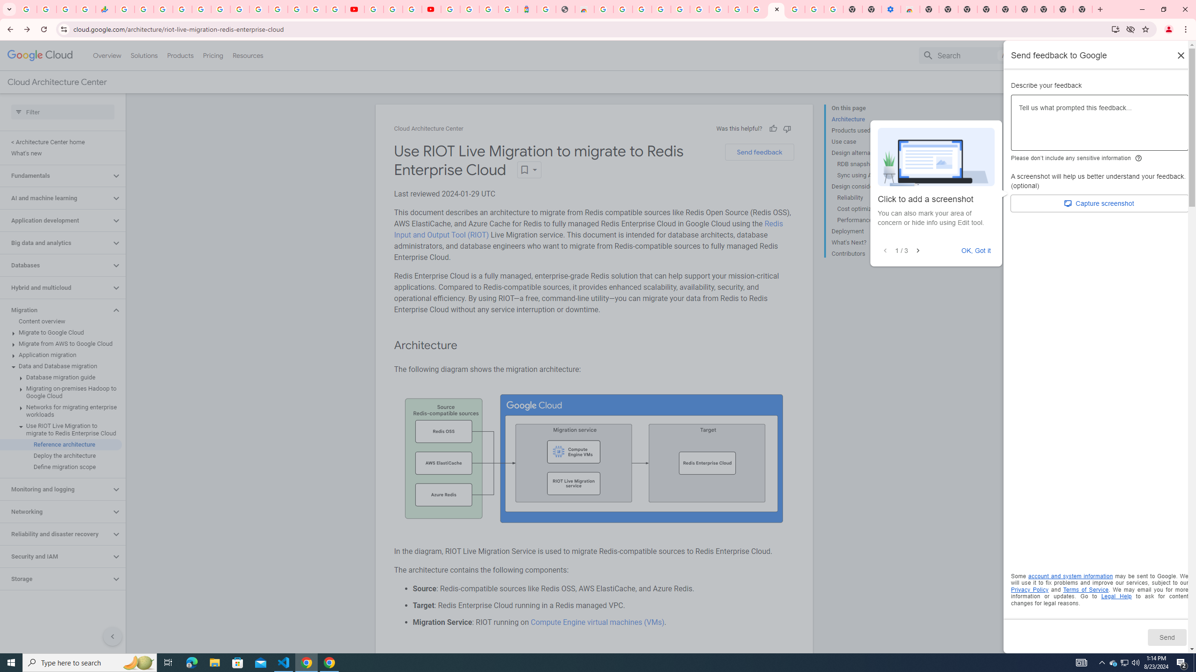 The image size is (1196, 672). What do you see at coordinates (1045, 9) in the screenshot?
I see `New Tab` at bounding box center [1045, 9].